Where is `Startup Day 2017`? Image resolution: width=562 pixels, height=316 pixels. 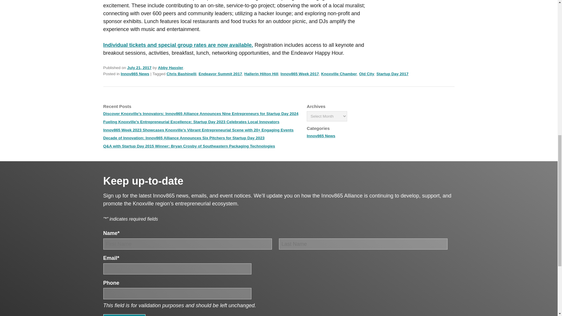 Startup Day 2017 is located at coordinates (392, 74).